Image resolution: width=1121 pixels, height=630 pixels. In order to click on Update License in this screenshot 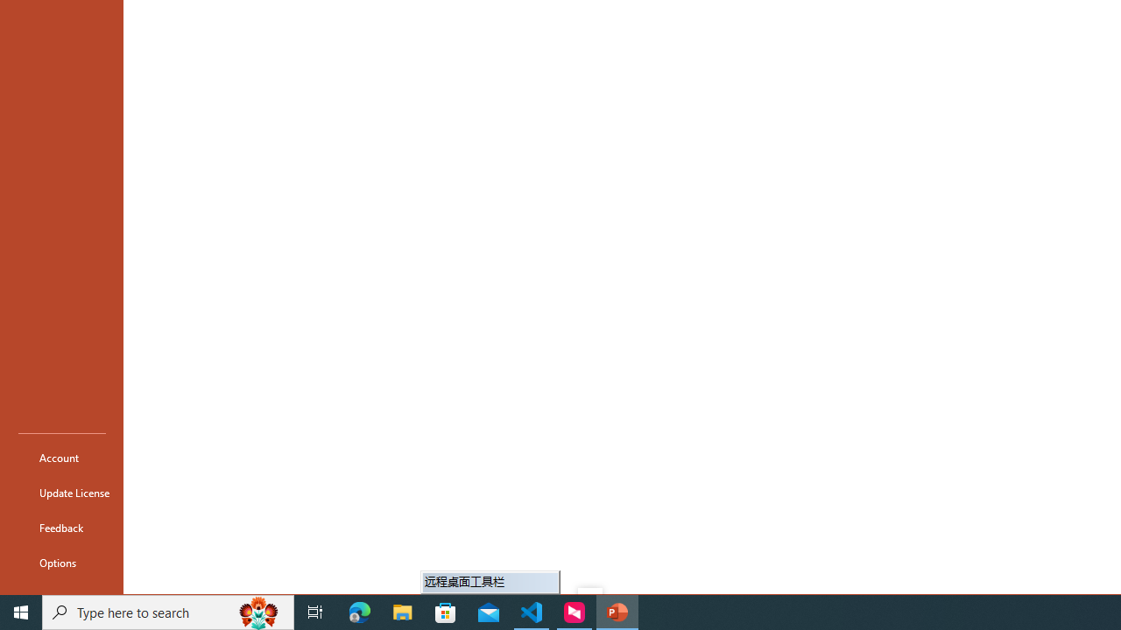, I will do `click(61, 492)`.